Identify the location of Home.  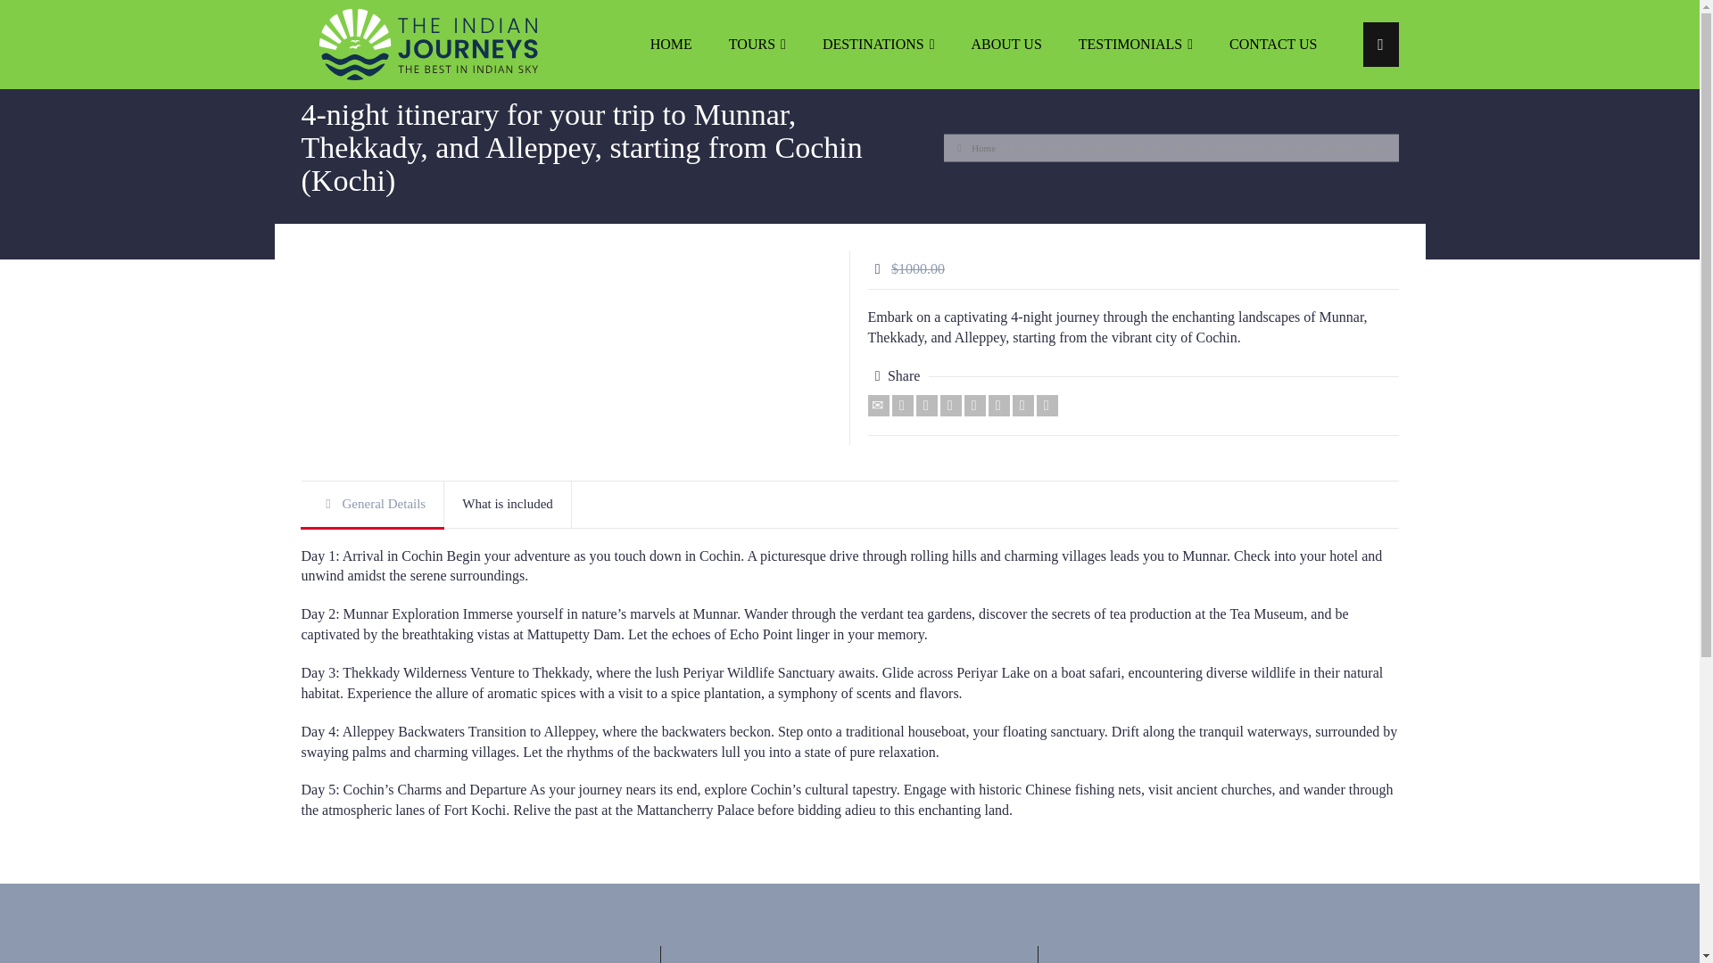
(976, 146).